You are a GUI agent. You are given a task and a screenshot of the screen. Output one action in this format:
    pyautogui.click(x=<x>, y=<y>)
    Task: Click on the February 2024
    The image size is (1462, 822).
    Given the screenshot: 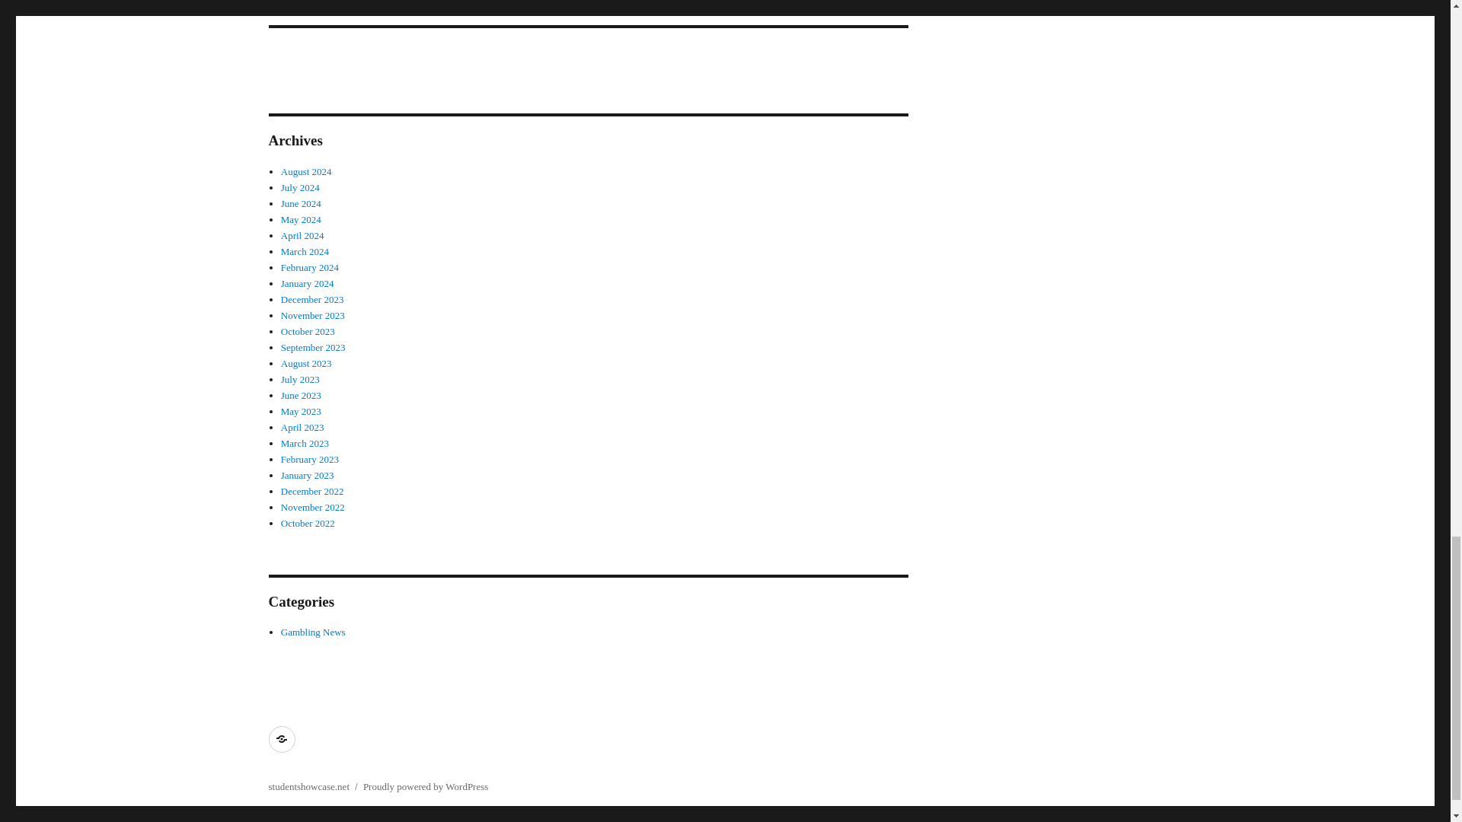 What is the action you would take?
    pyautogui.click(x=312, y=315)
    